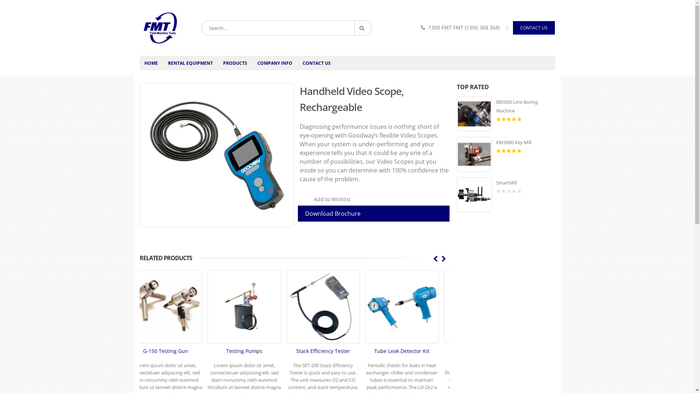  Describe the element at coordinates (190, 63) in the screenshot. I see `RENTAL EQUIPMENT` at that location.